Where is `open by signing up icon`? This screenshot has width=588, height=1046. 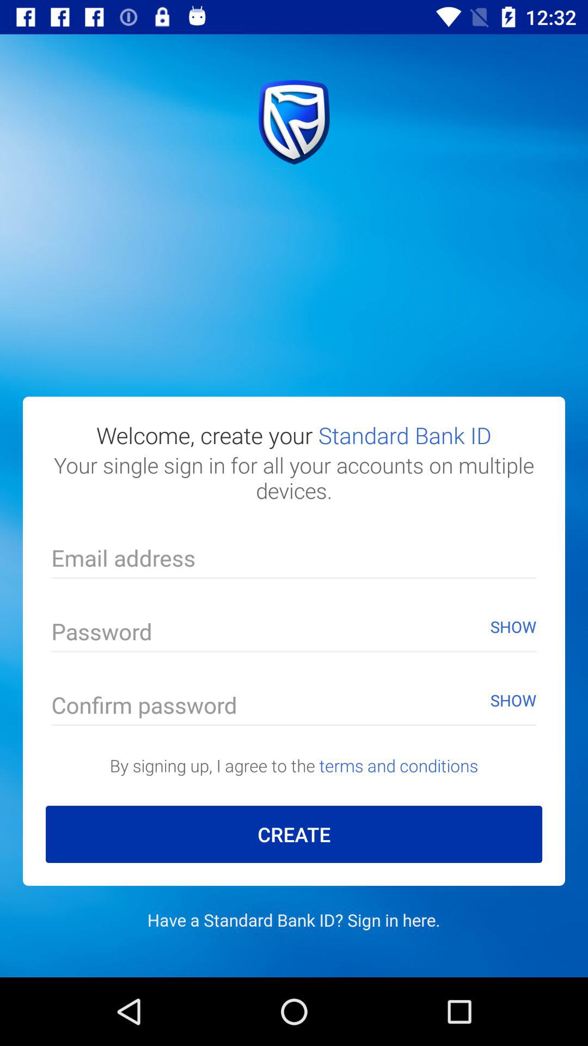 open by signing up icon is located at coordinates (294, 765).